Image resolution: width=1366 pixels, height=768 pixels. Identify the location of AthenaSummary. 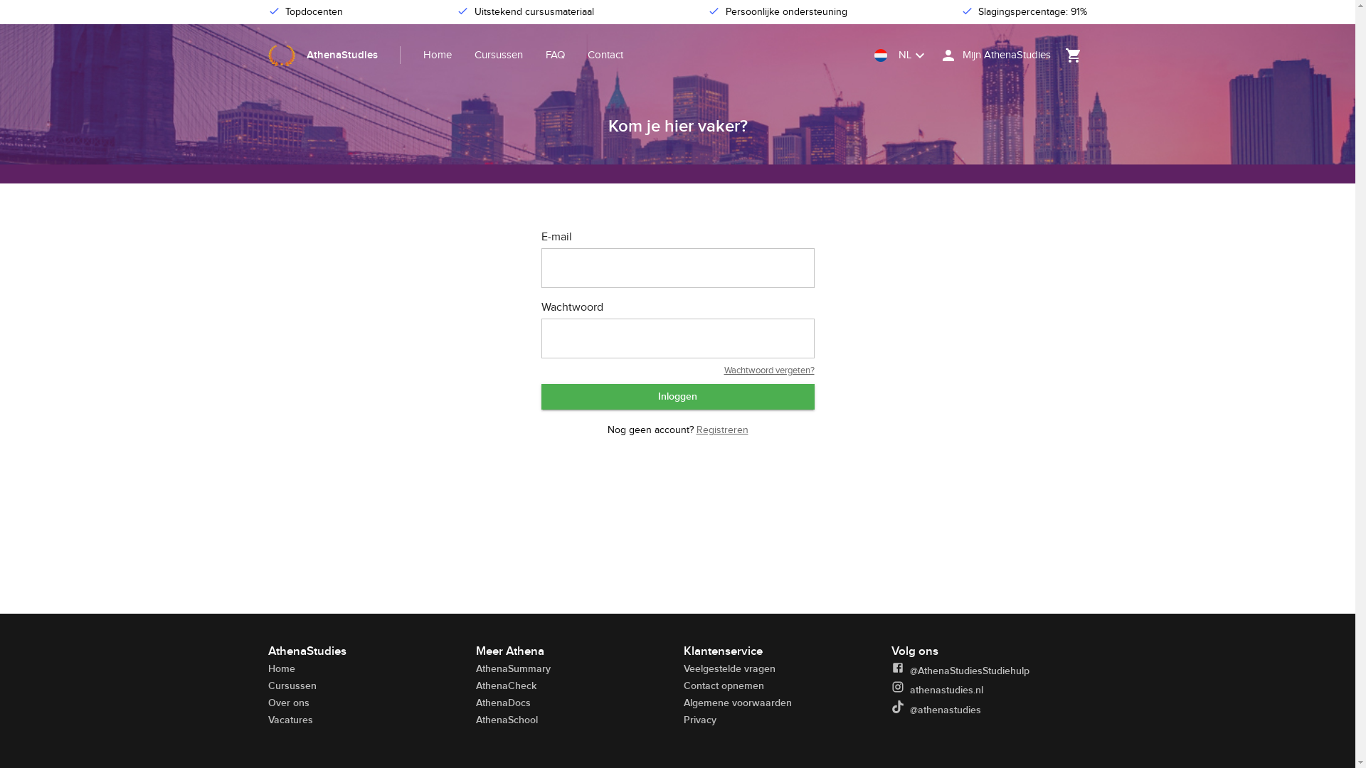
(512, 668).